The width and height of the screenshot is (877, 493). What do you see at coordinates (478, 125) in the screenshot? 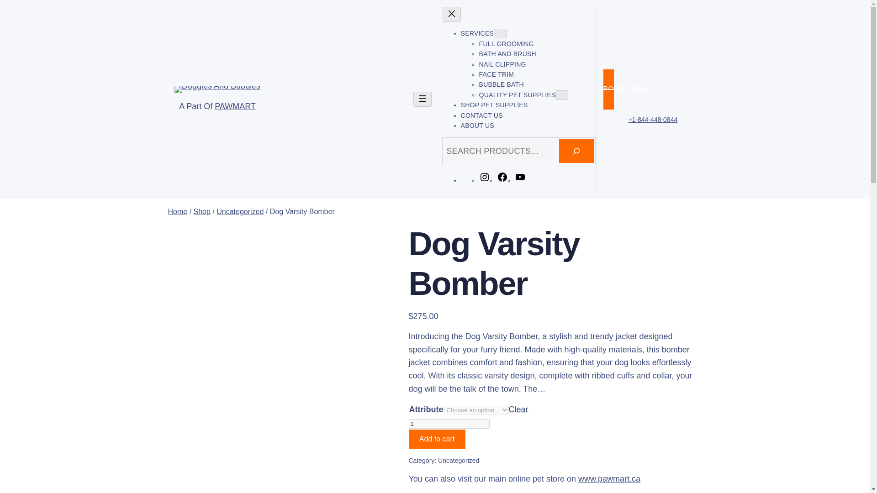
I see `ABOUT US` at bounding box center [478, 125].